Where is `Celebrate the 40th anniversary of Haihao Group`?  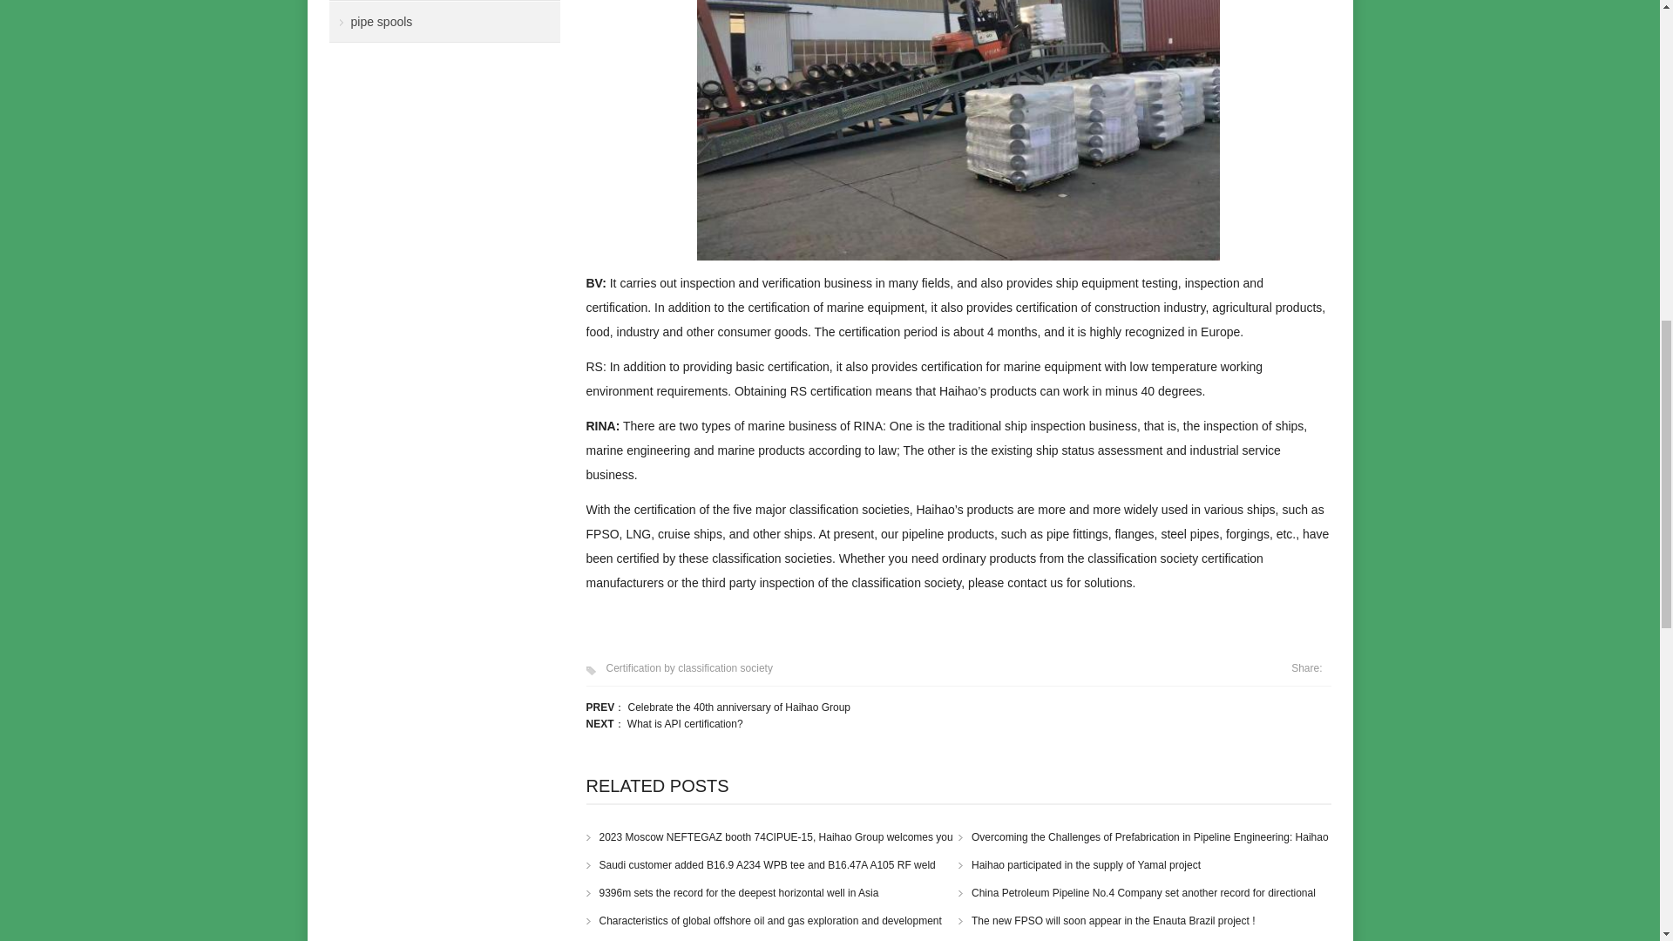
Celebrate the 40th anniversary of Haihao Group is located at coordinates (740, 707).